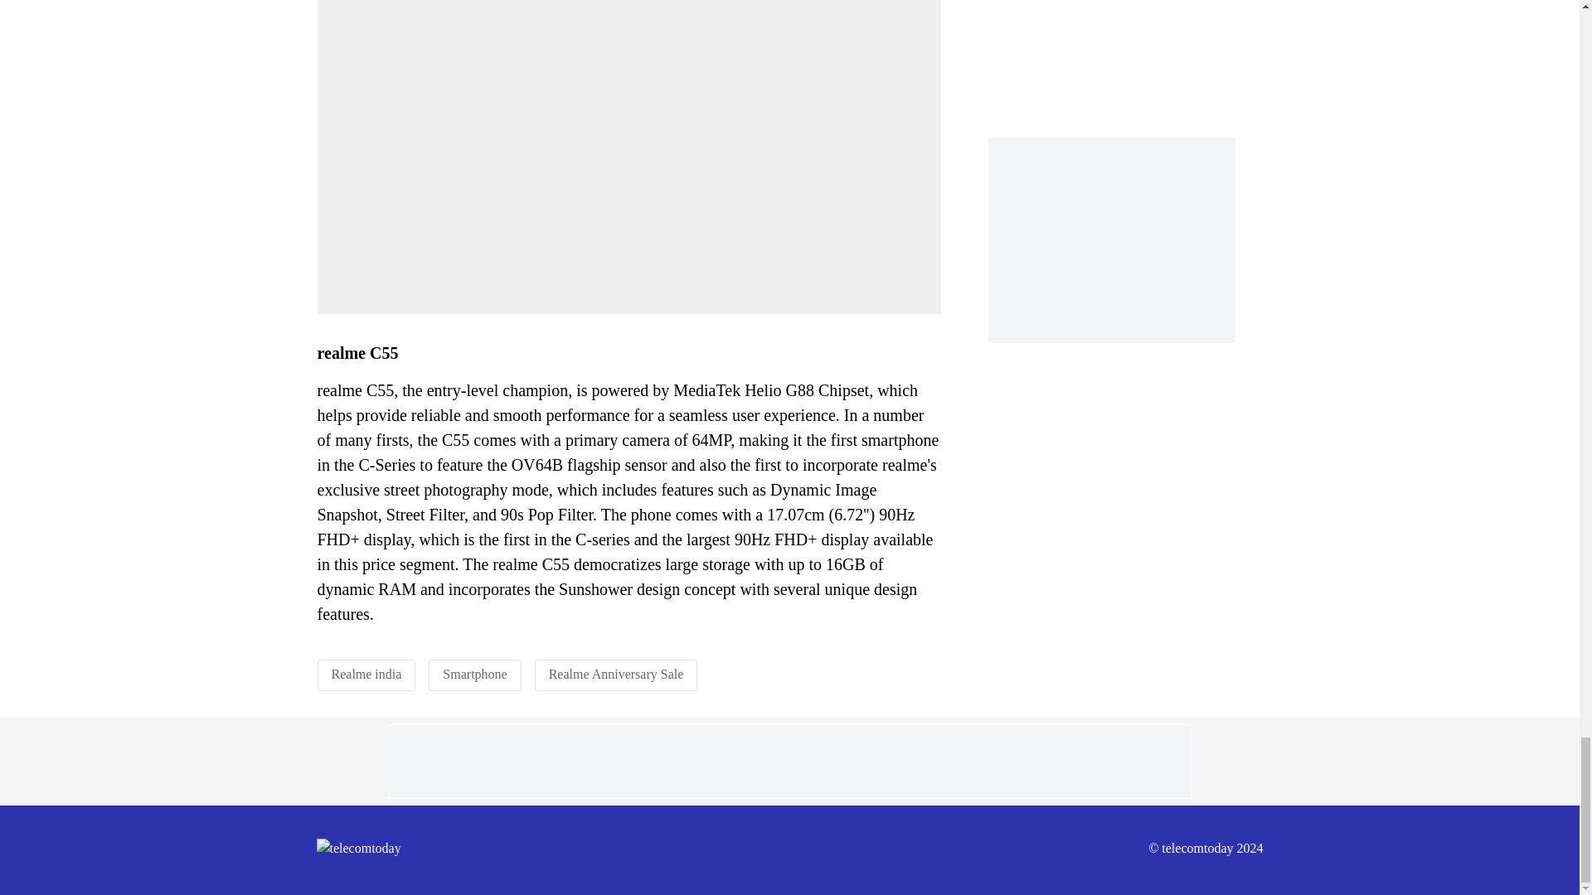  Describe the element at coordinates (617, 673) in the screenshot. I see `Realme Anniversary Sale` at that location.